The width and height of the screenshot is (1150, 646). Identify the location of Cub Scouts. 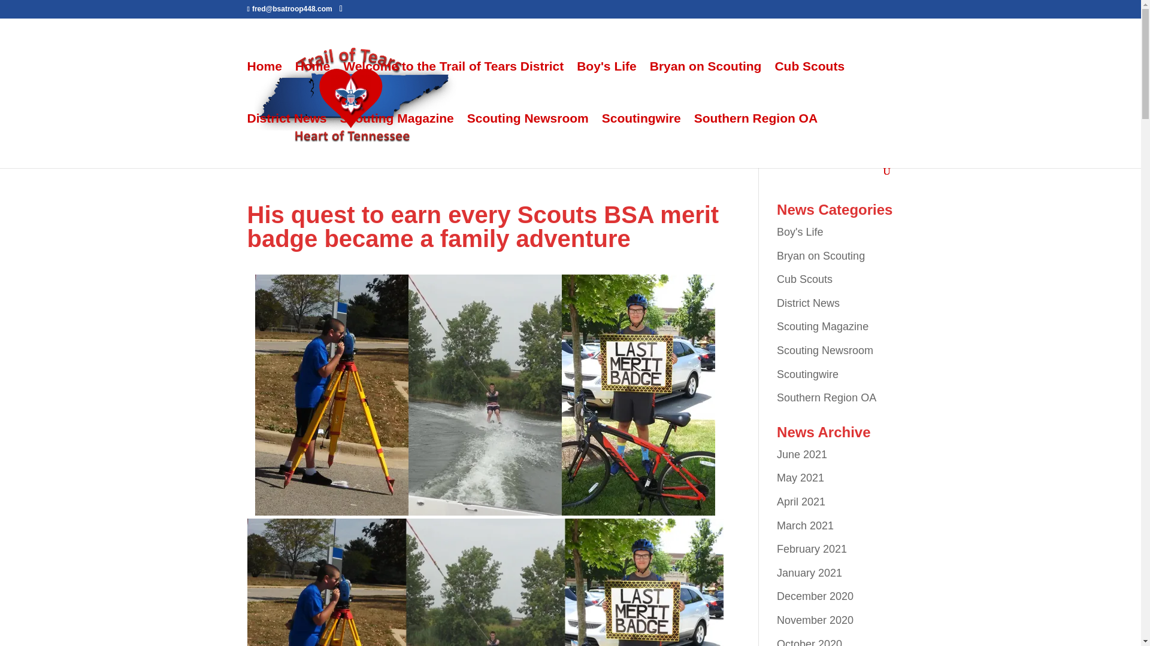
(805, 279).